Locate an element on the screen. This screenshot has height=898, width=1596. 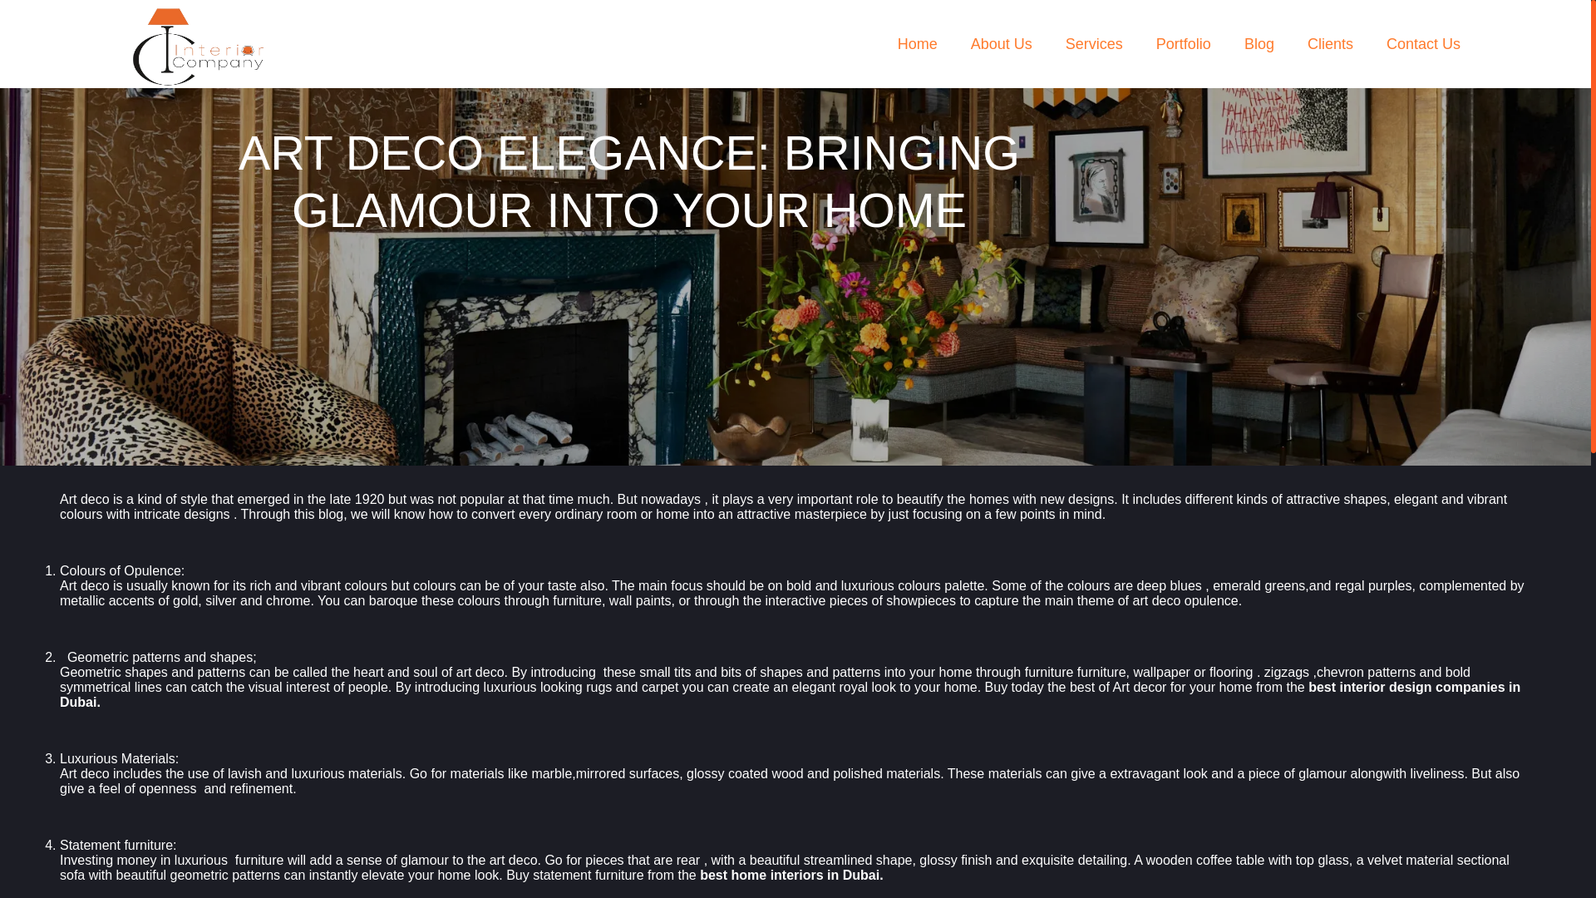
Services is located at coordinates (1094, 47).